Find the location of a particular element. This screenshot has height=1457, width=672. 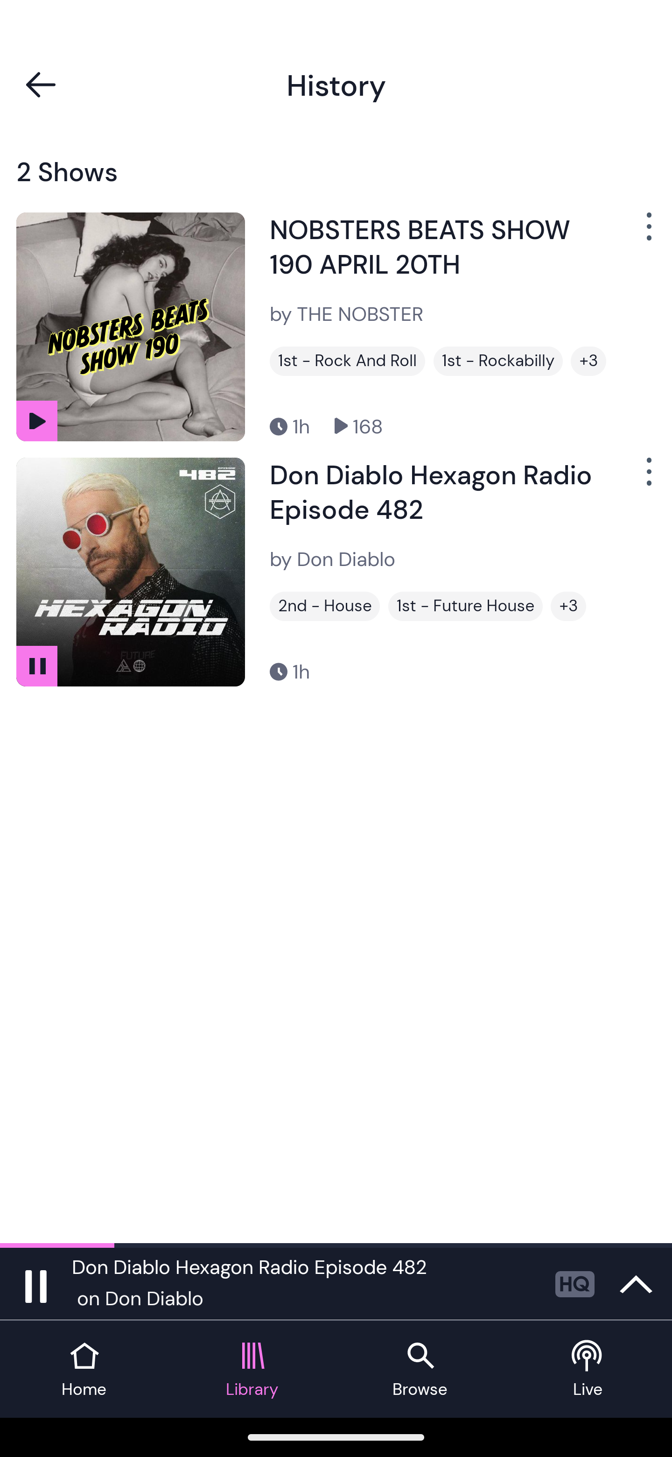

Show Options Menu Button is located at coordinates (647, 233).